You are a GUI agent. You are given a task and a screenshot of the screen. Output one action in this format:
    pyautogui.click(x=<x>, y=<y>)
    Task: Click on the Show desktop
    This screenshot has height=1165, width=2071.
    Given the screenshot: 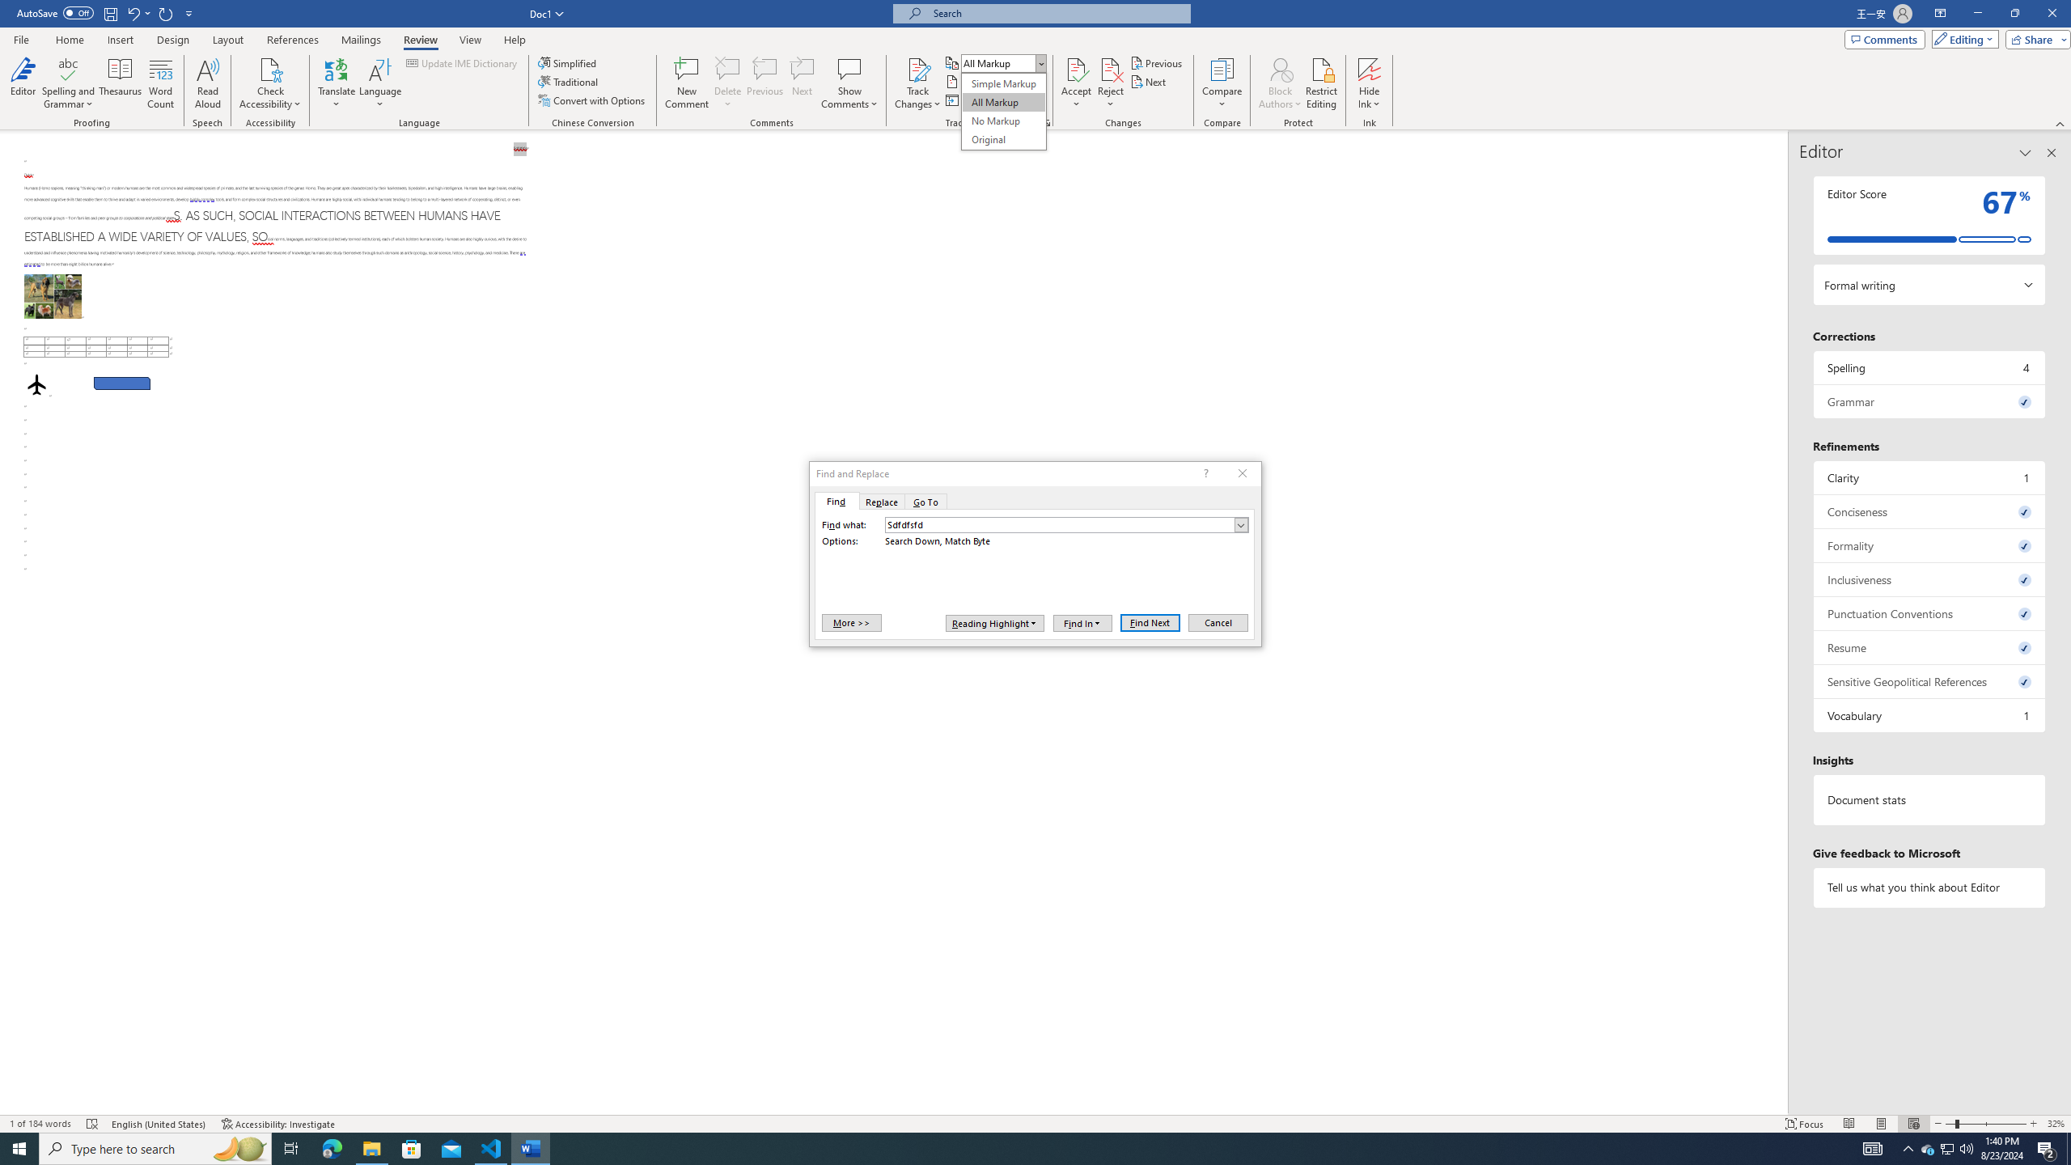 What is the action you would take?
    pyautogui.click(x=1873, y=1149)
    